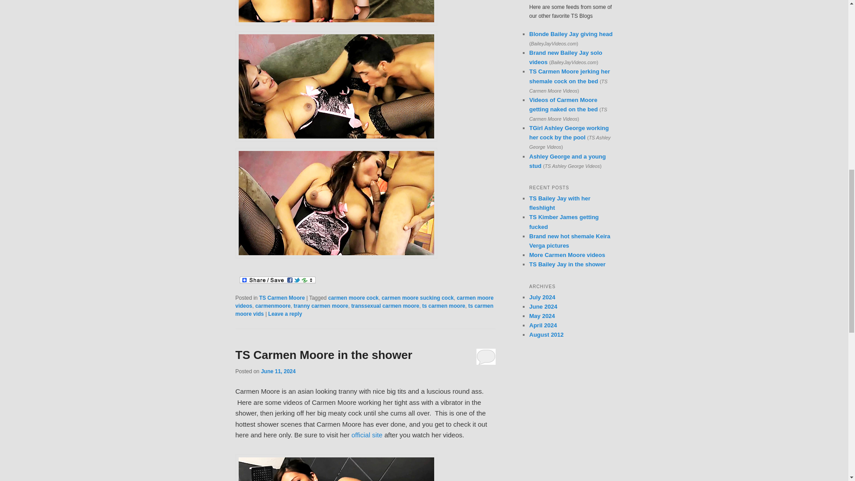  What do you see at coordinates (367, 435) in the screenshot?
I see `official site` at bounding box center [367, 435].